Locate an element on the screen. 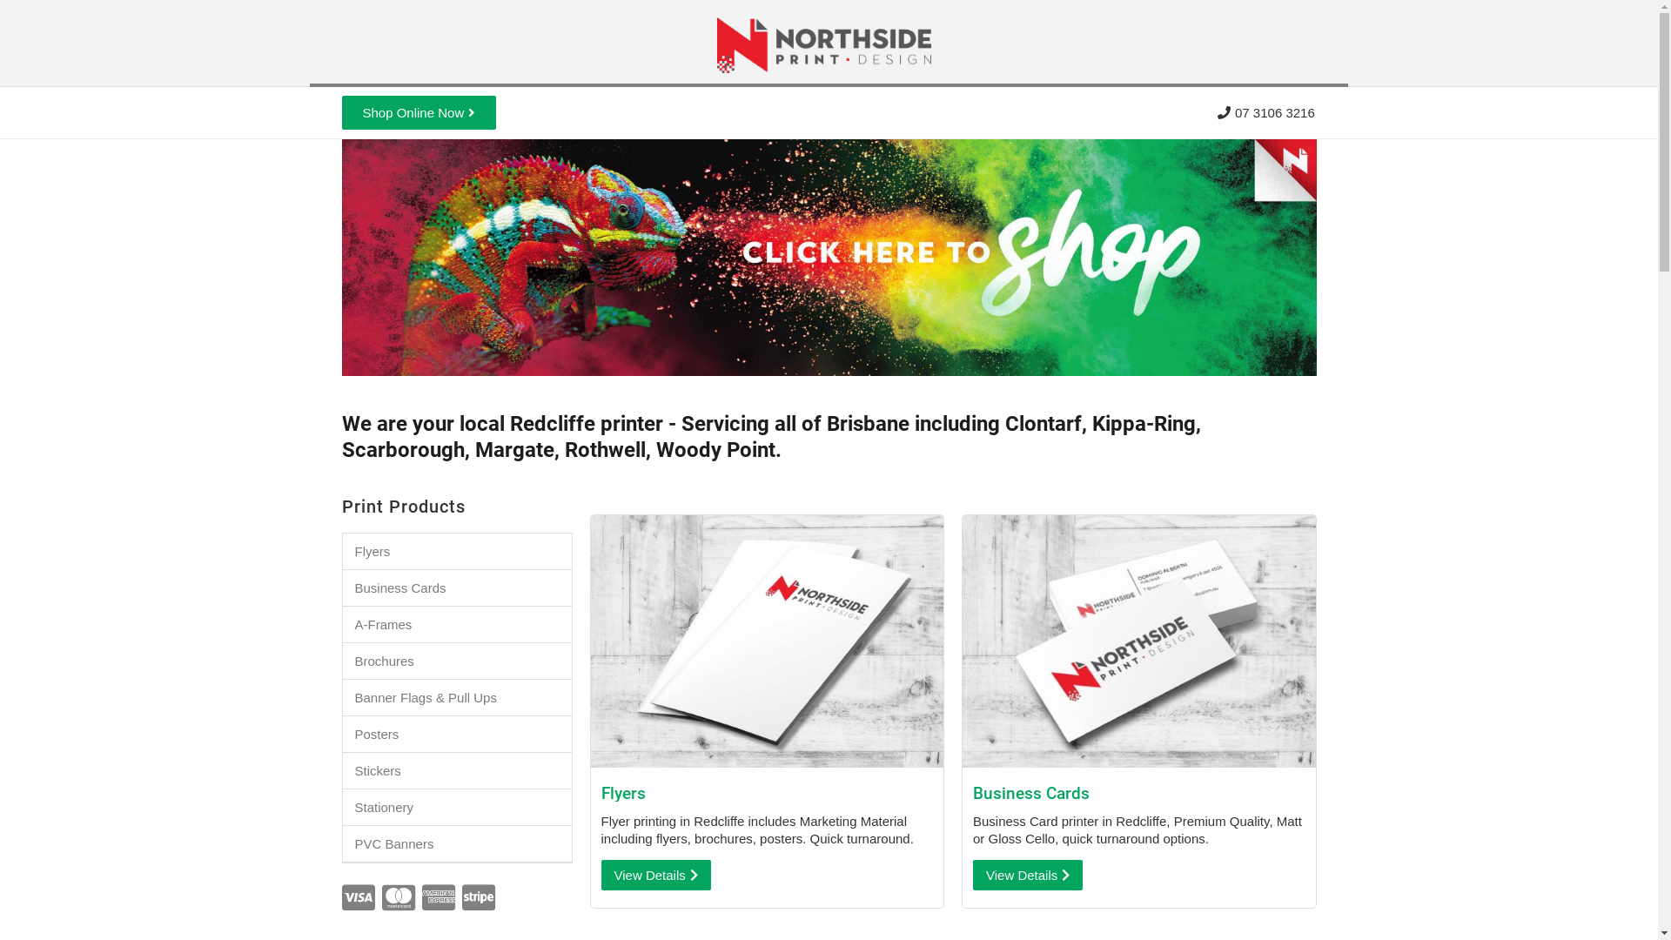 The width and height of the screenshot is (1671, 940). 07 3106 3216 is located at coordinates (1267, 113).